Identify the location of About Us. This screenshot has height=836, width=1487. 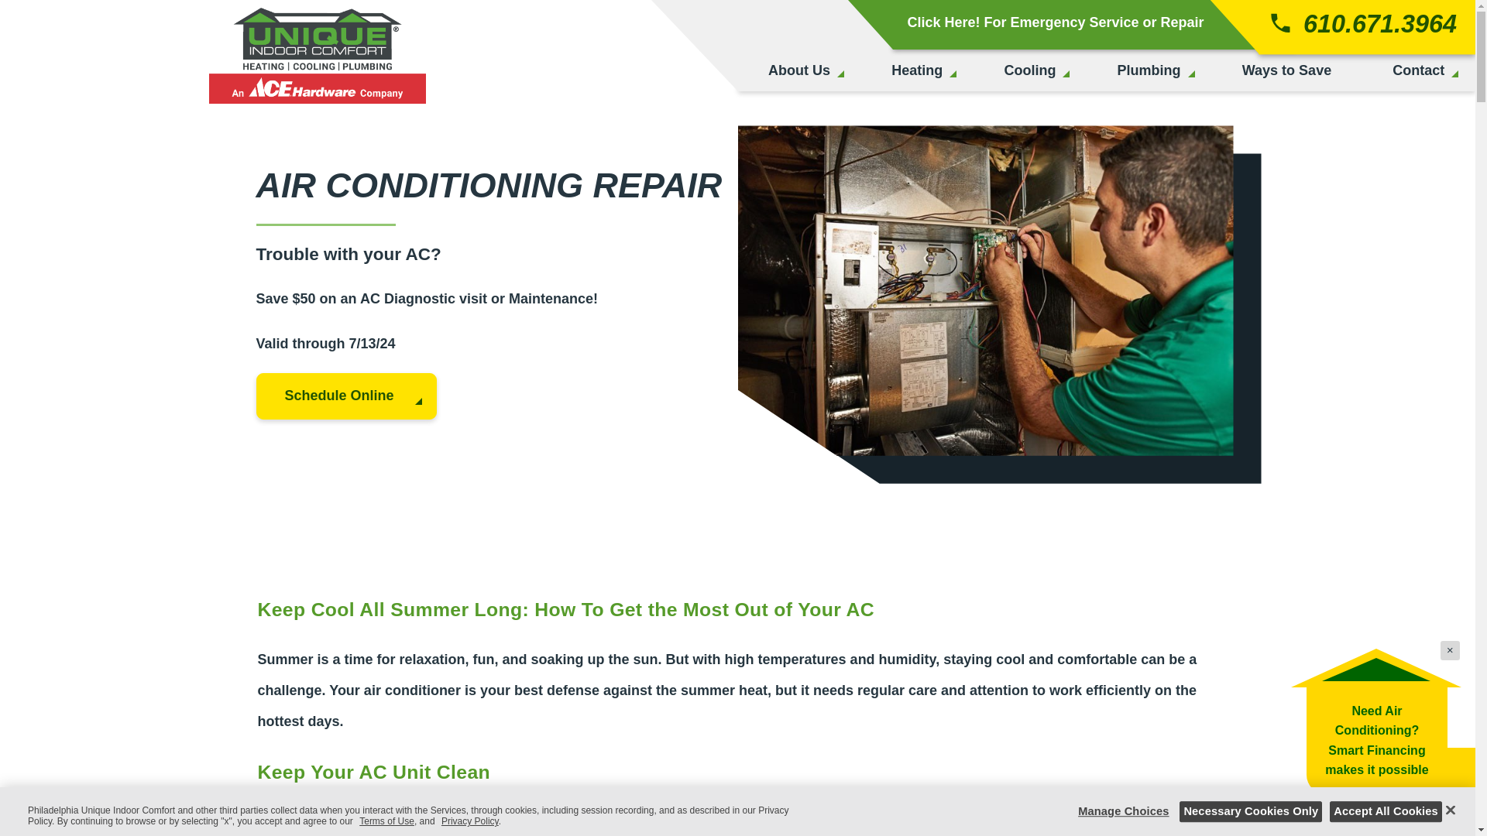
(799, 70).